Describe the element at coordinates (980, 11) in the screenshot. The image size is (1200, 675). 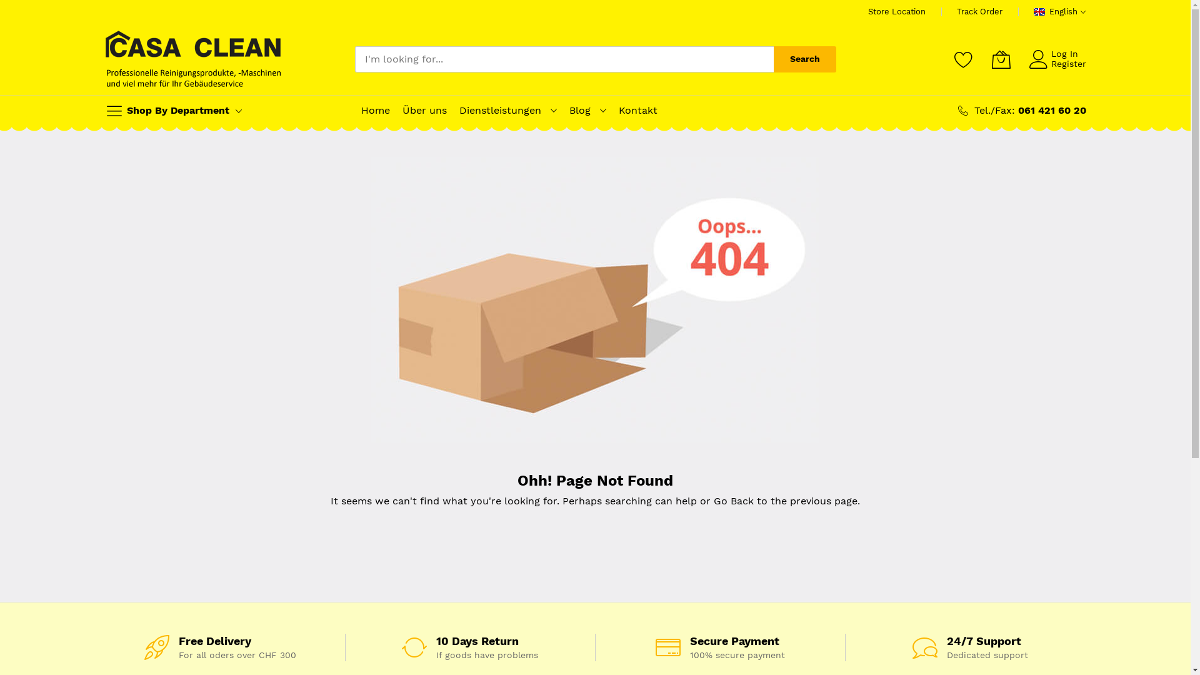
I see `Track Order` at that location.